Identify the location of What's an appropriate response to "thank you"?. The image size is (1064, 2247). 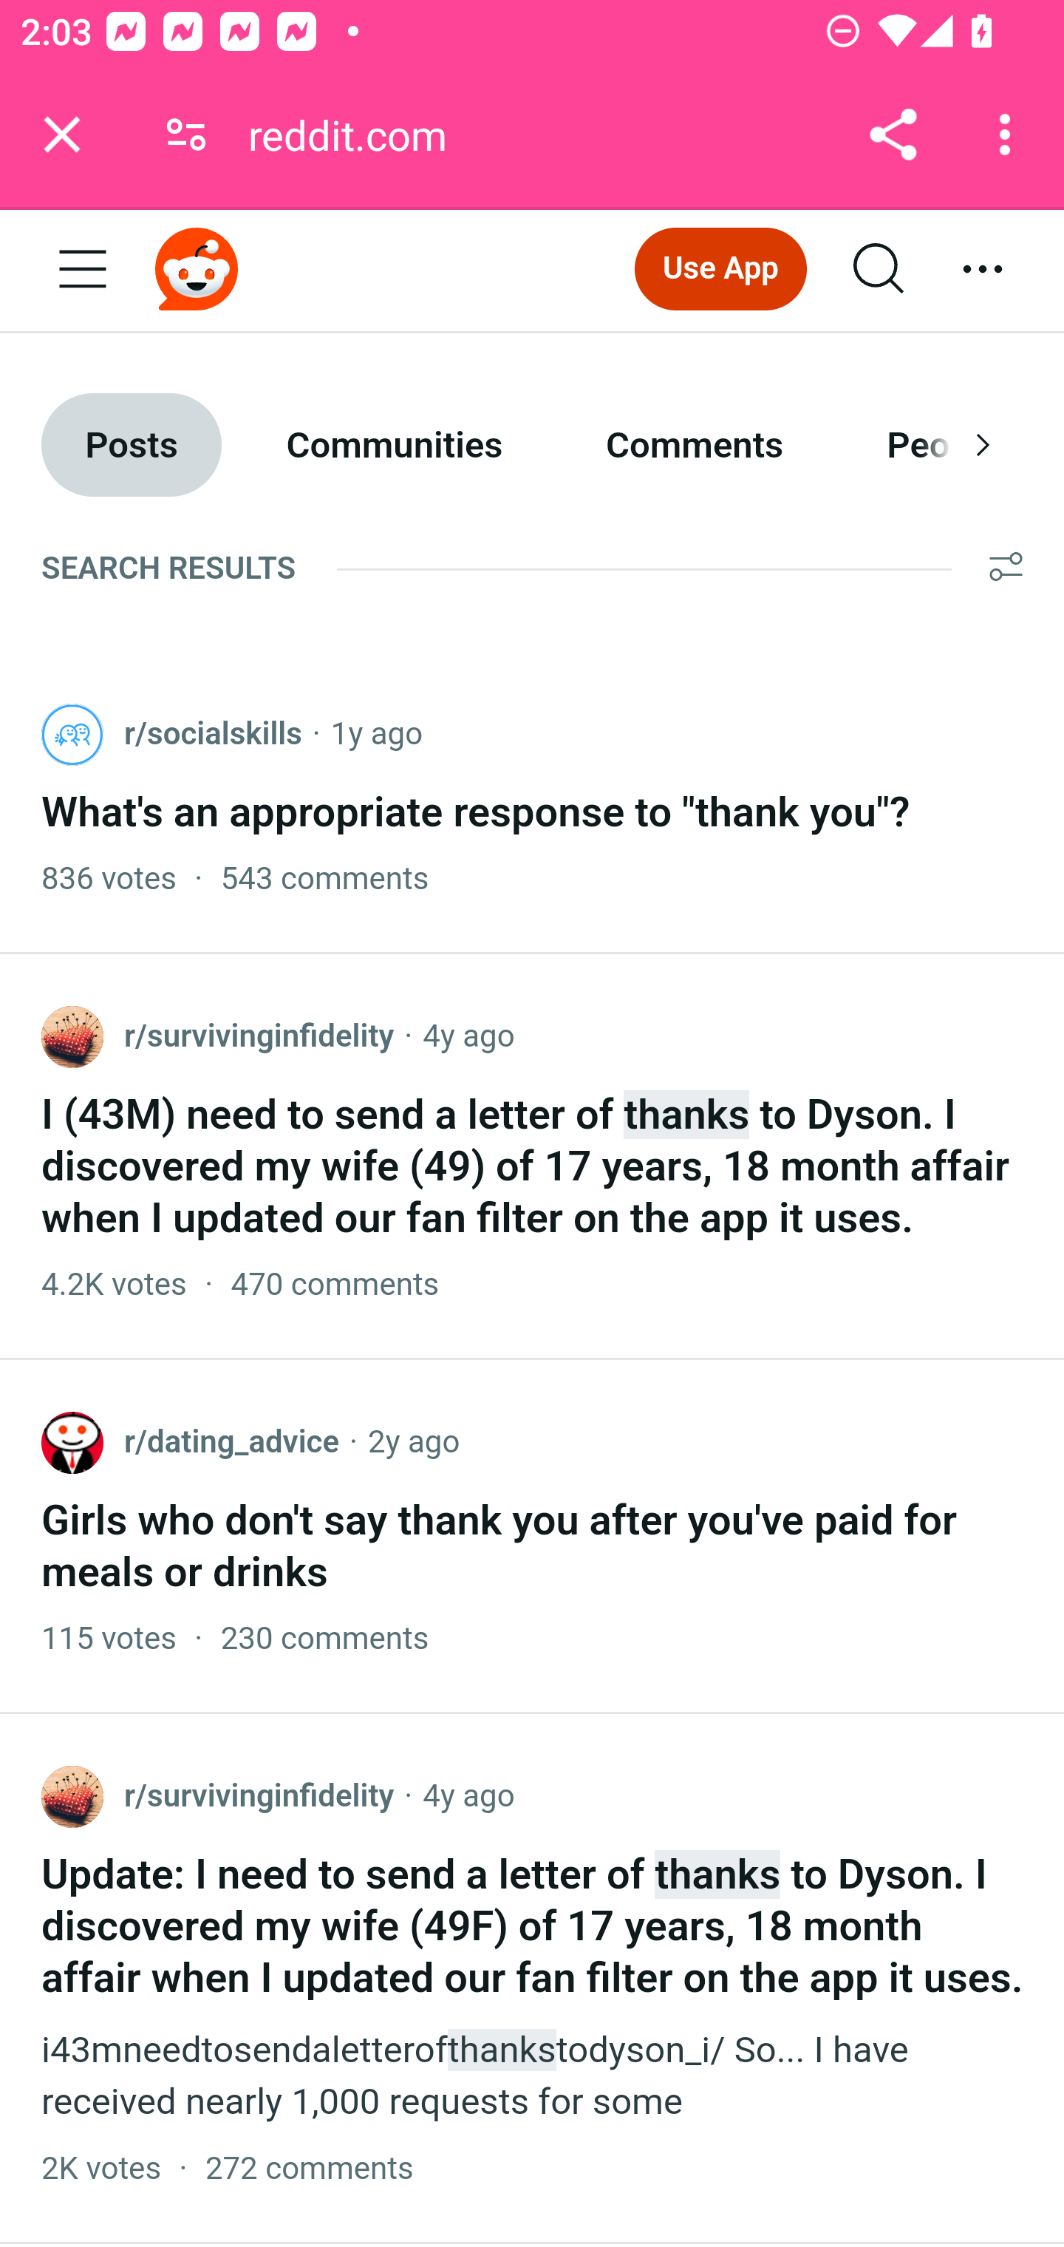
(477, 813).